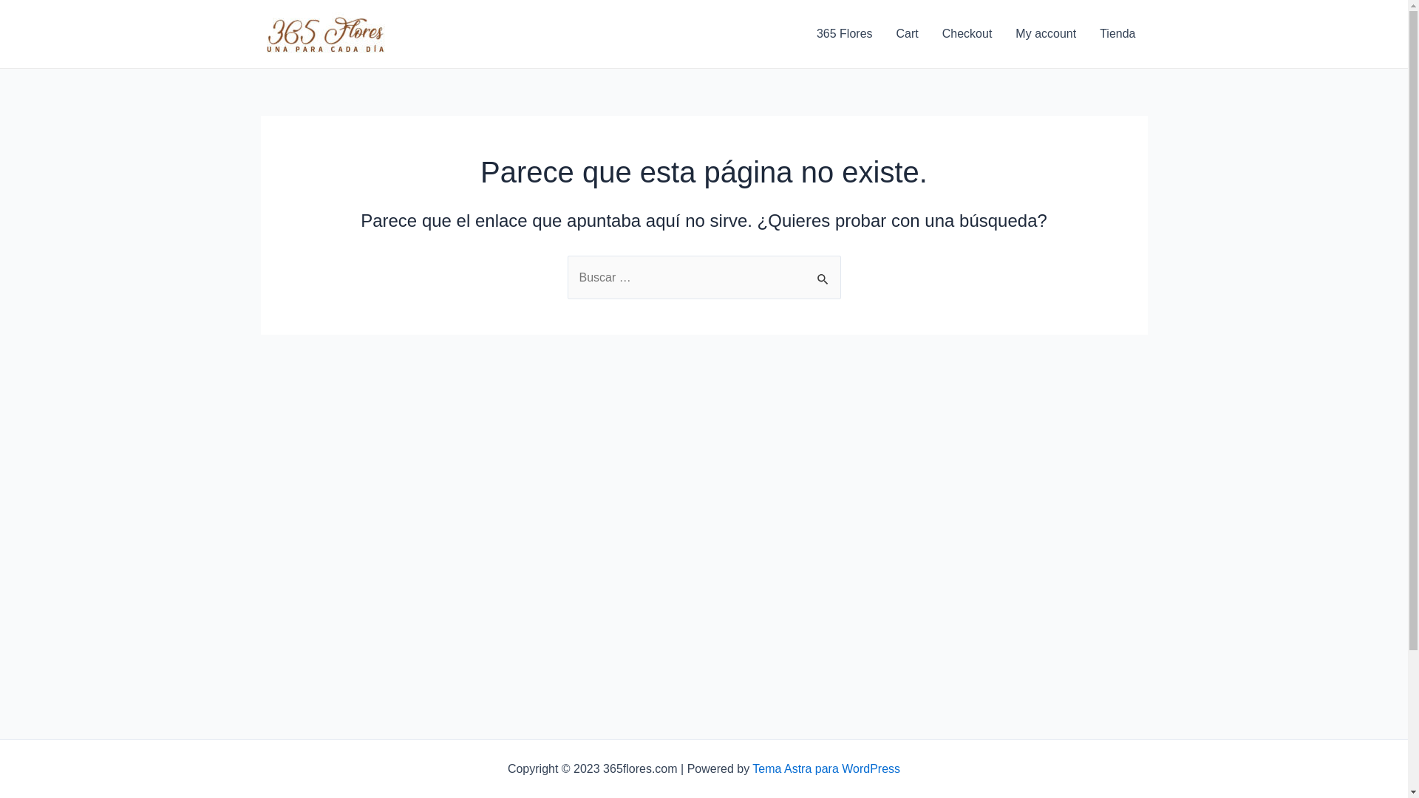 The width and height of the screenshot is (1419, 798). I want to click on Buscar, so click(823, 271).